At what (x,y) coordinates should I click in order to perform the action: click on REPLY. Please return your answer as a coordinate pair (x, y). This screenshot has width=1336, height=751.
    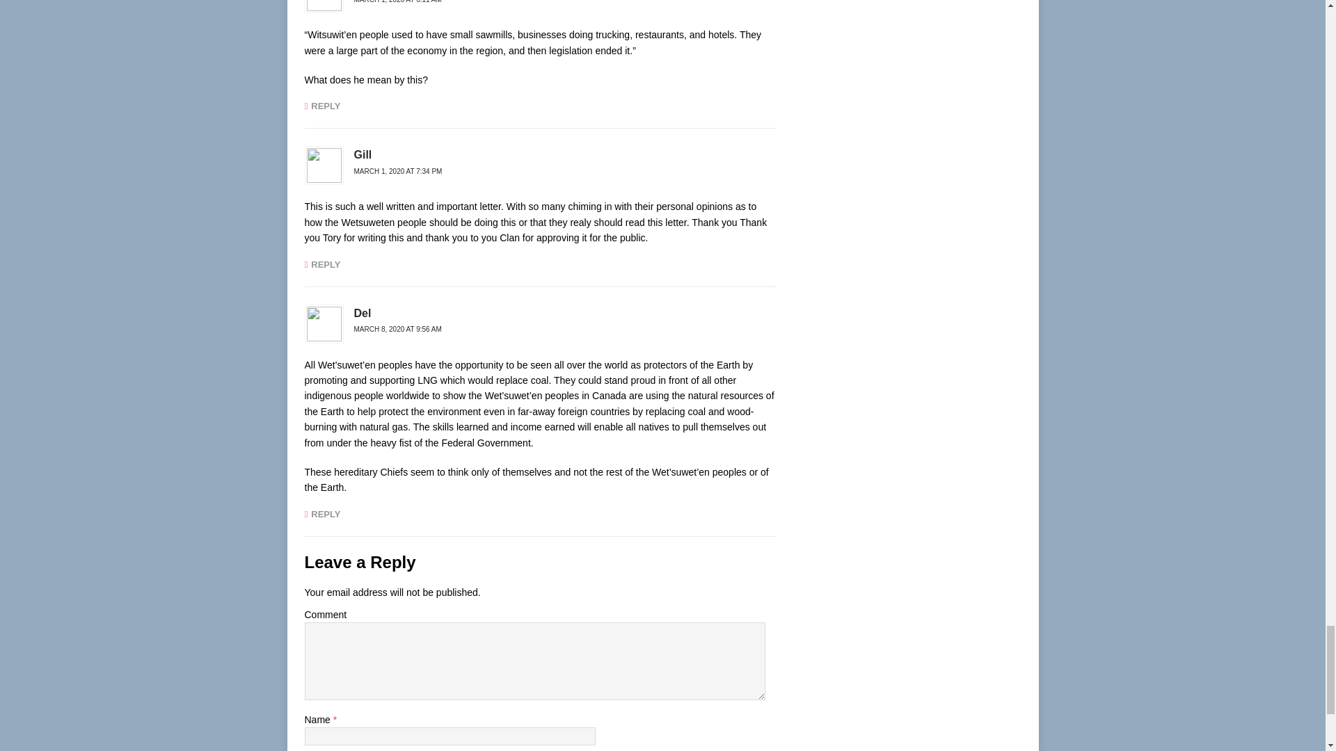
    Looking at the image, I should click on (322, 515).